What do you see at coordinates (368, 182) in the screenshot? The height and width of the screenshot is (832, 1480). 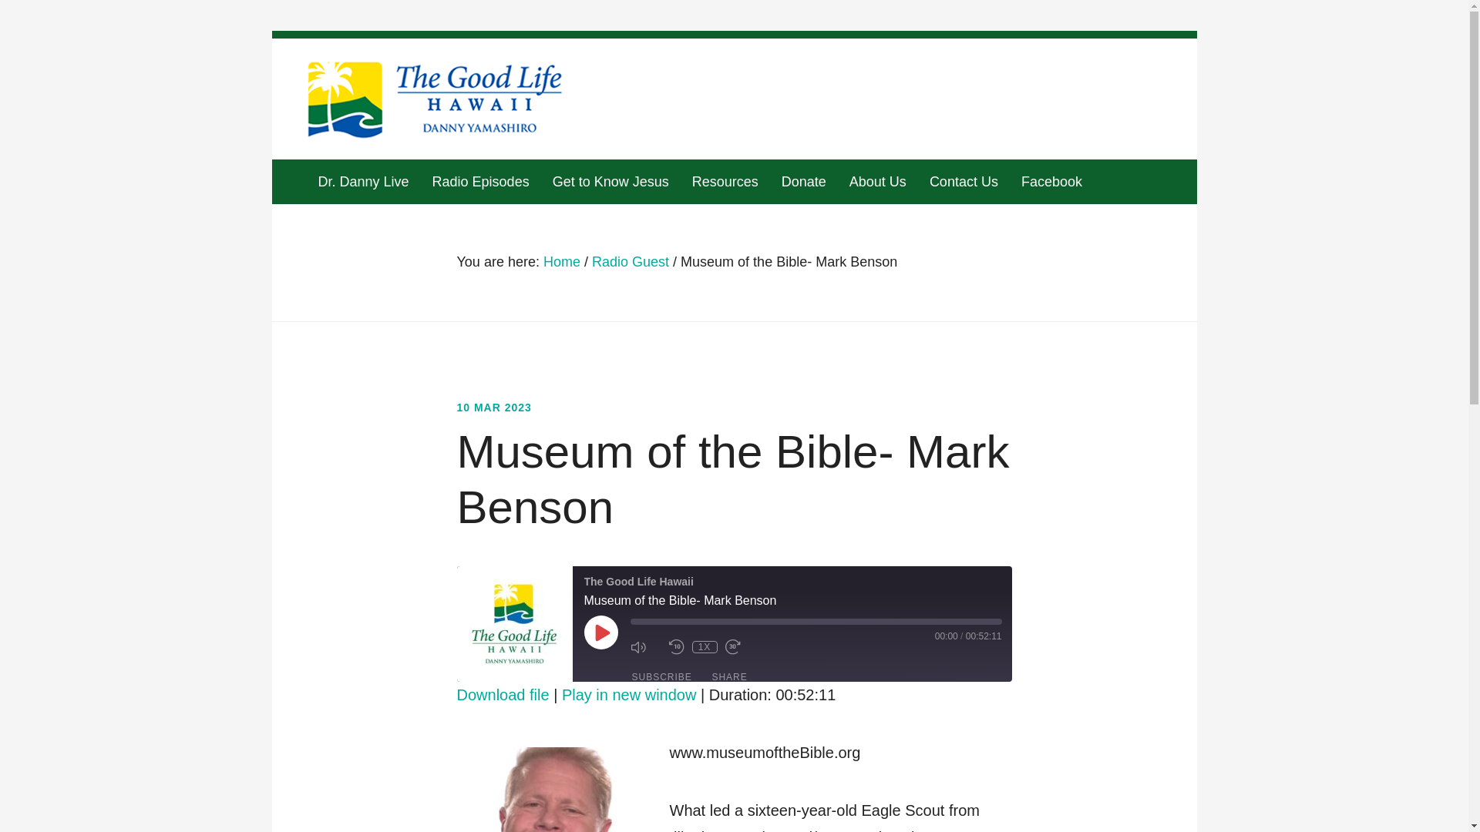 I see `Dr. Danny Live` at bounding box center [368, 182].